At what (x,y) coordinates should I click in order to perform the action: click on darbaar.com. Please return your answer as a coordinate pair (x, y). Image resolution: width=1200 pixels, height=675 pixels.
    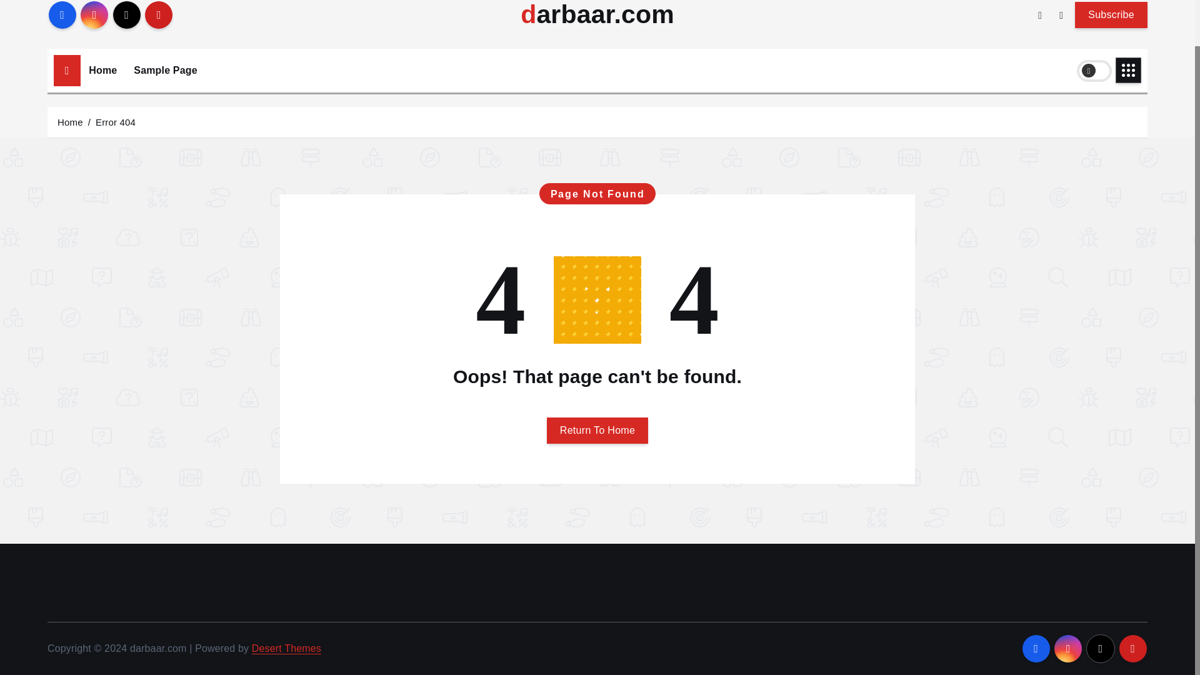
    Looking at the image, I should click on (597, 15).